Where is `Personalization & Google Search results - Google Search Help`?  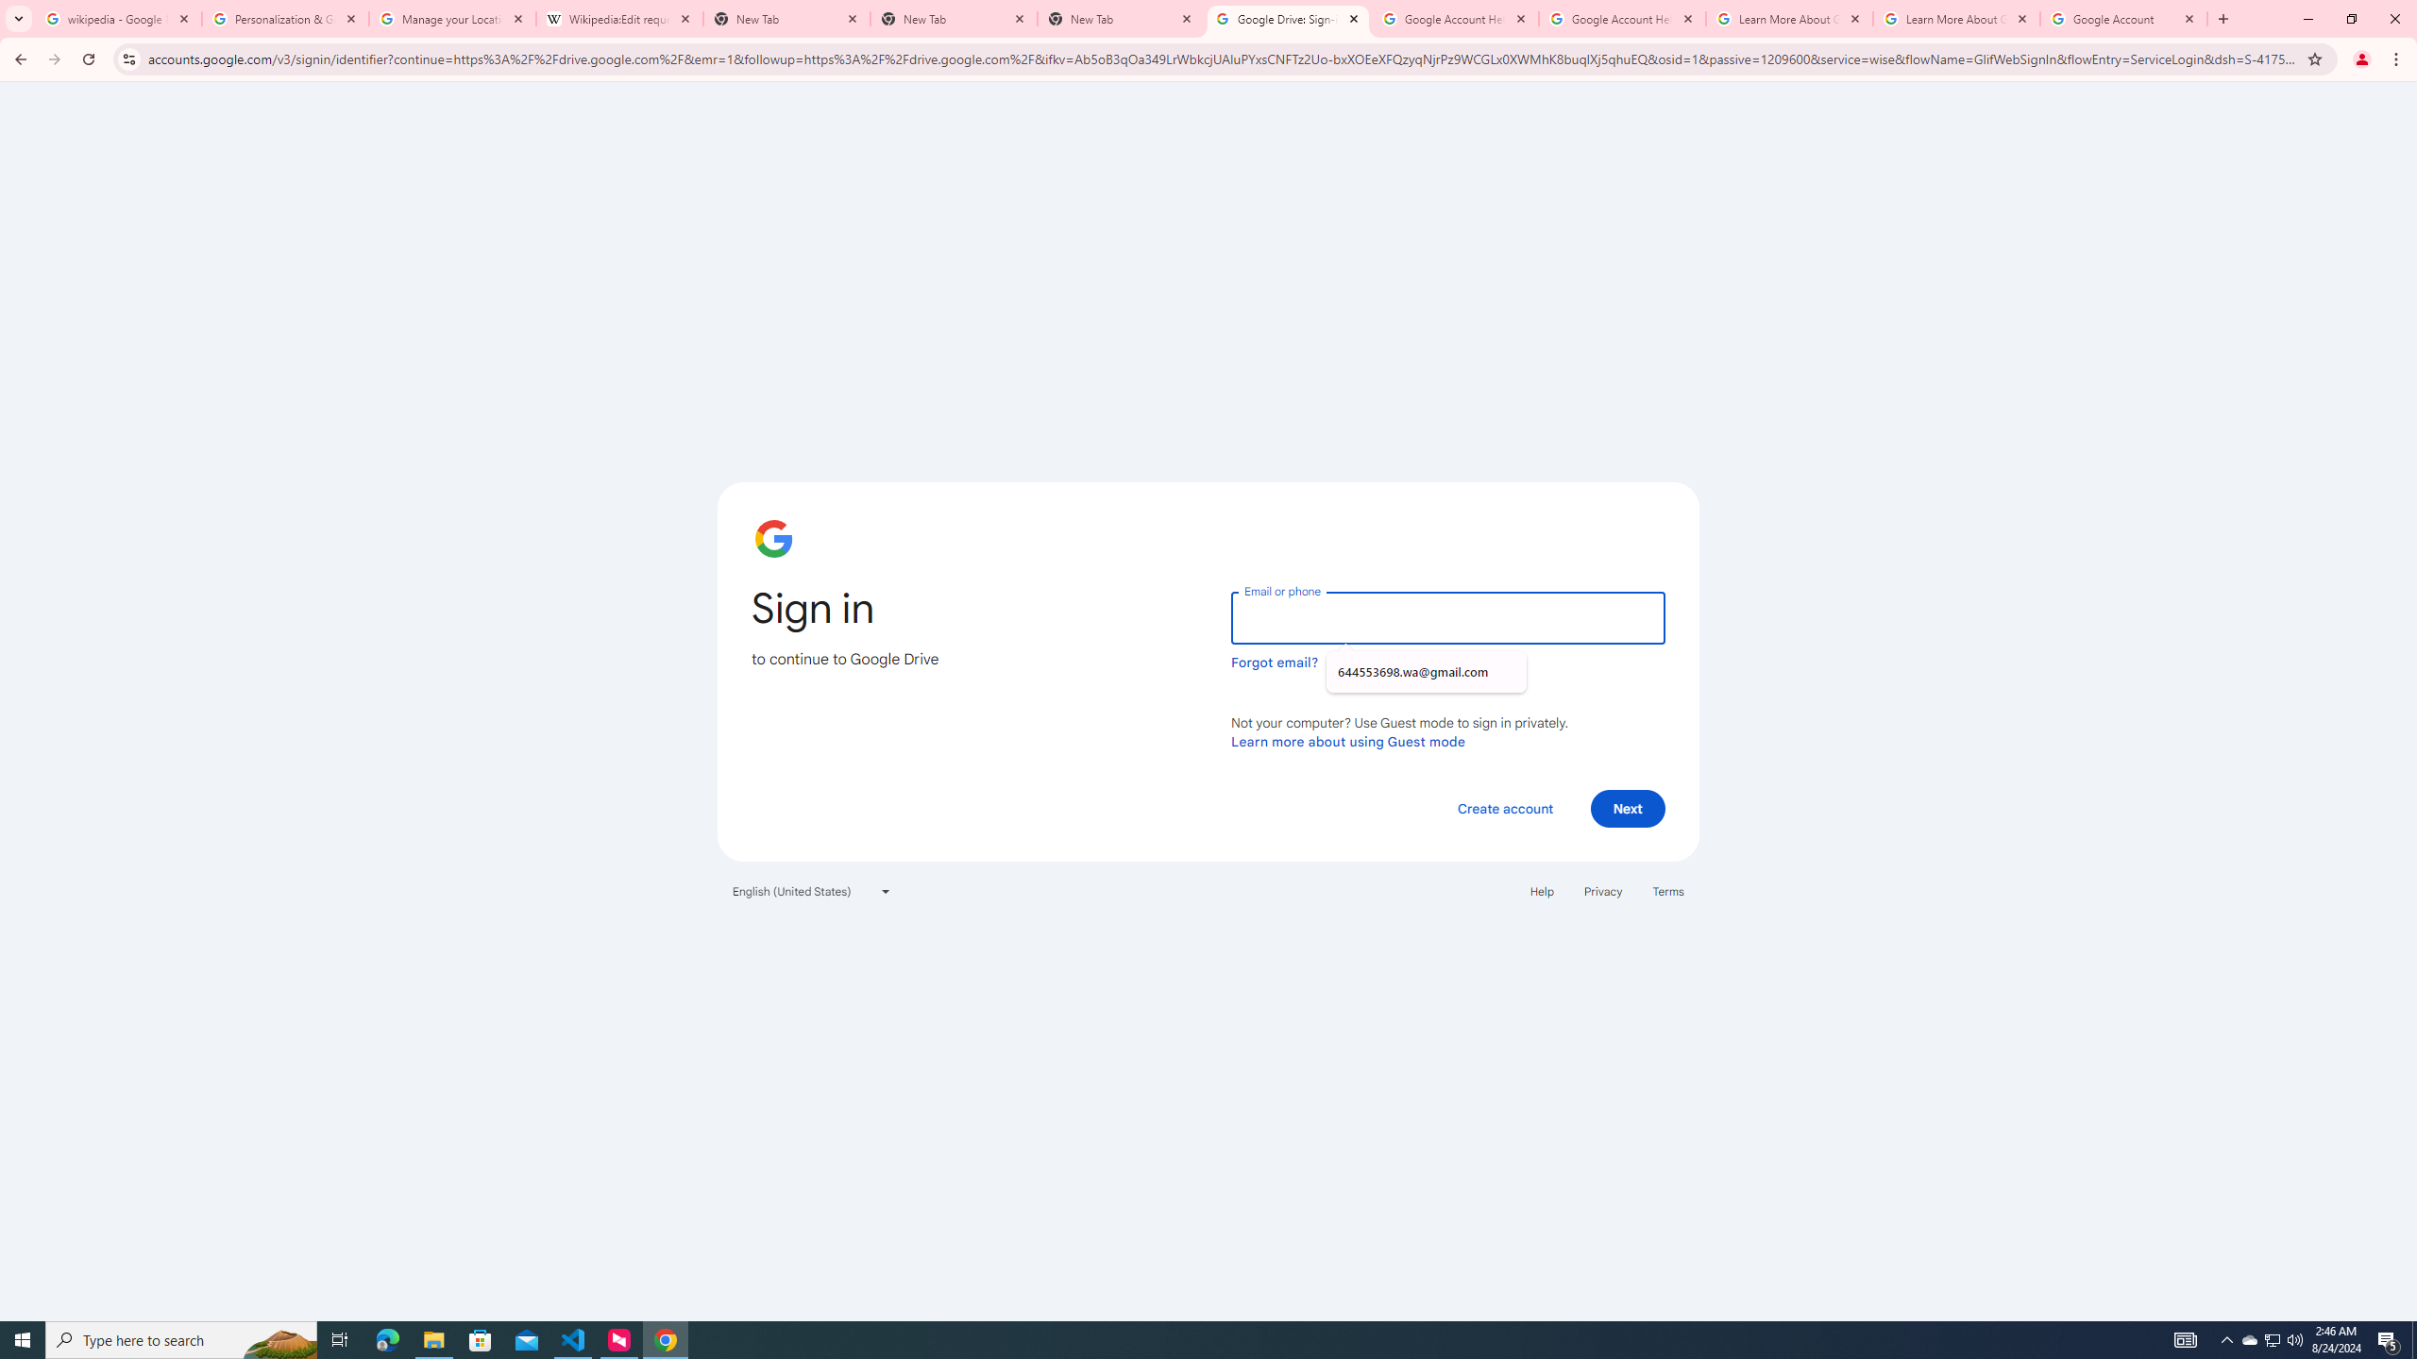
Personalization & Google Search results - Google Search Help is located at coordinates (285, 19).